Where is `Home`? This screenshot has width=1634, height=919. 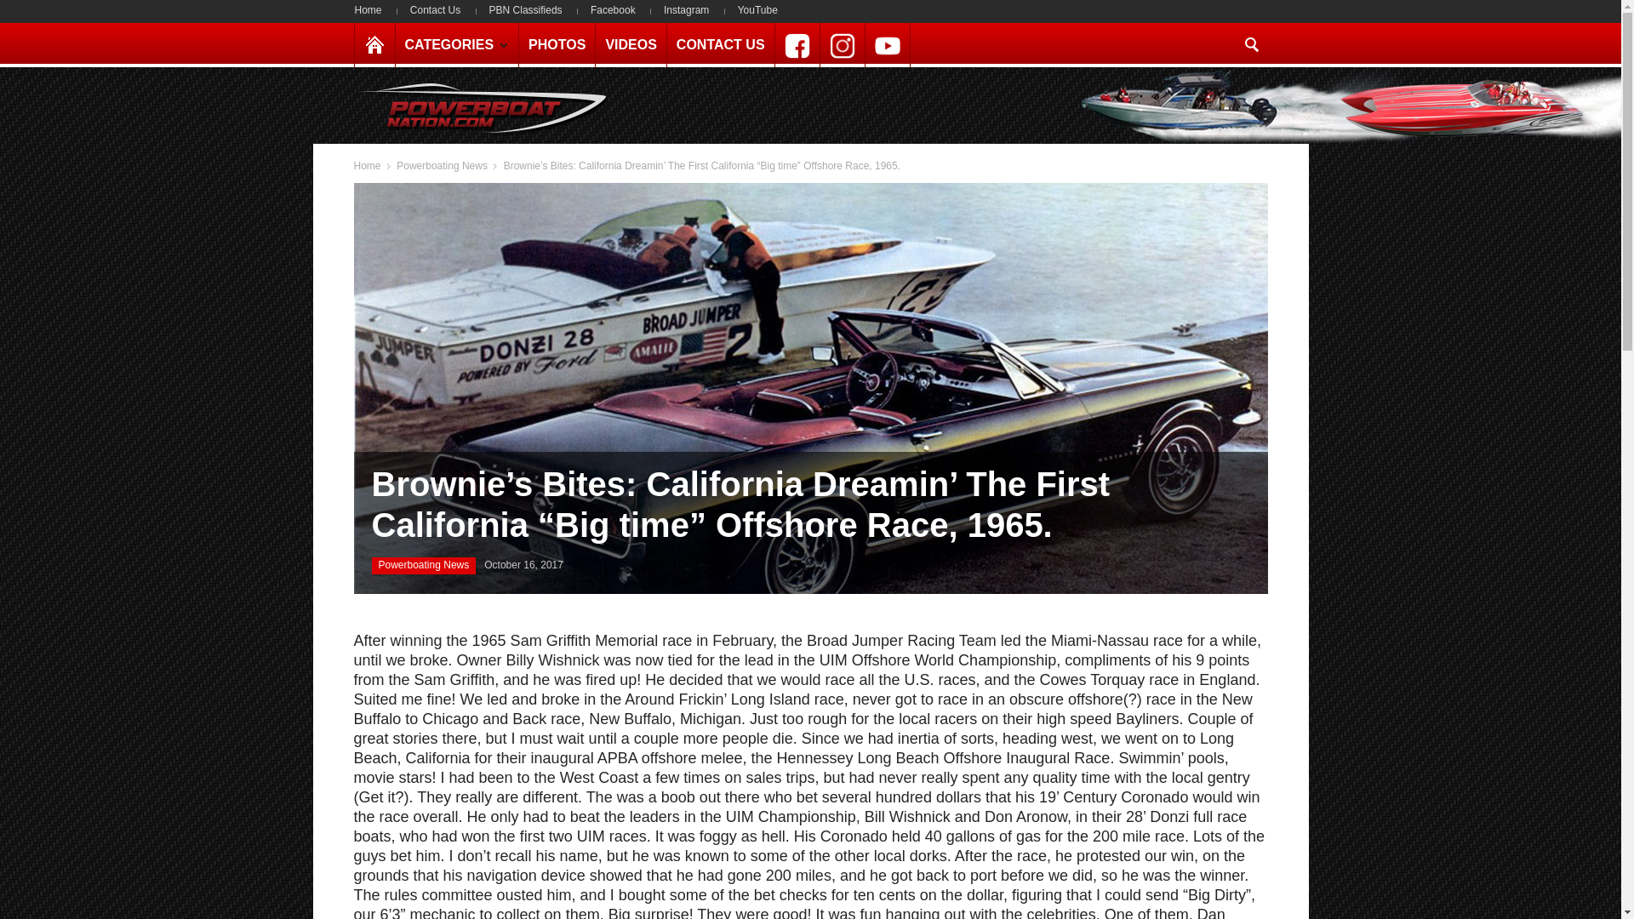 Home is located at coordinates (374, 10).